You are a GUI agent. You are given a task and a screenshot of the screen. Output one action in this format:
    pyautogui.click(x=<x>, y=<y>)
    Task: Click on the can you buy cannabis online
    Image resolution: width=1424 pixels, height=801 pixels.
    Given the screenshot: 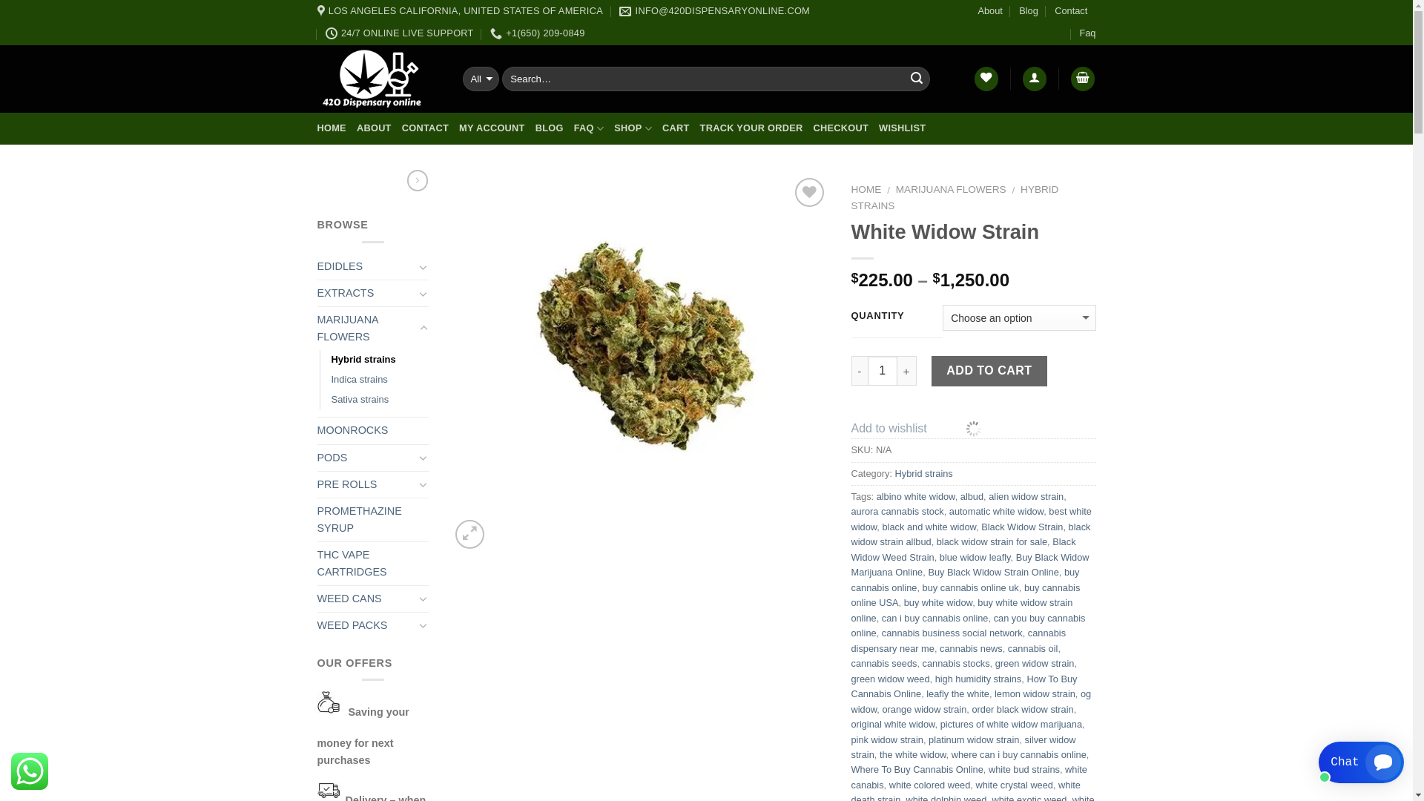 What is the action you would take?
    pyautogui.click(x=969, y=626)
    